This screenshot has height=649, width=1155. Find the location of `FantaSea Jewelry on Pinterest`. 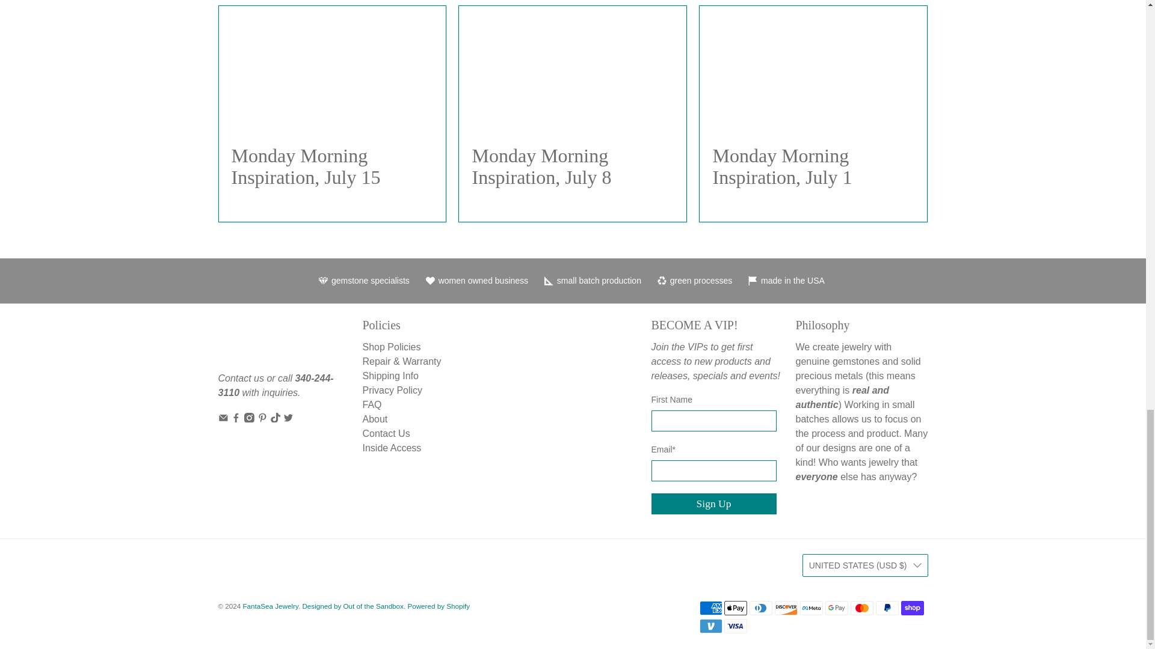

FantaSea Jewelry on Pinterest is located at coordinates (262, 419).